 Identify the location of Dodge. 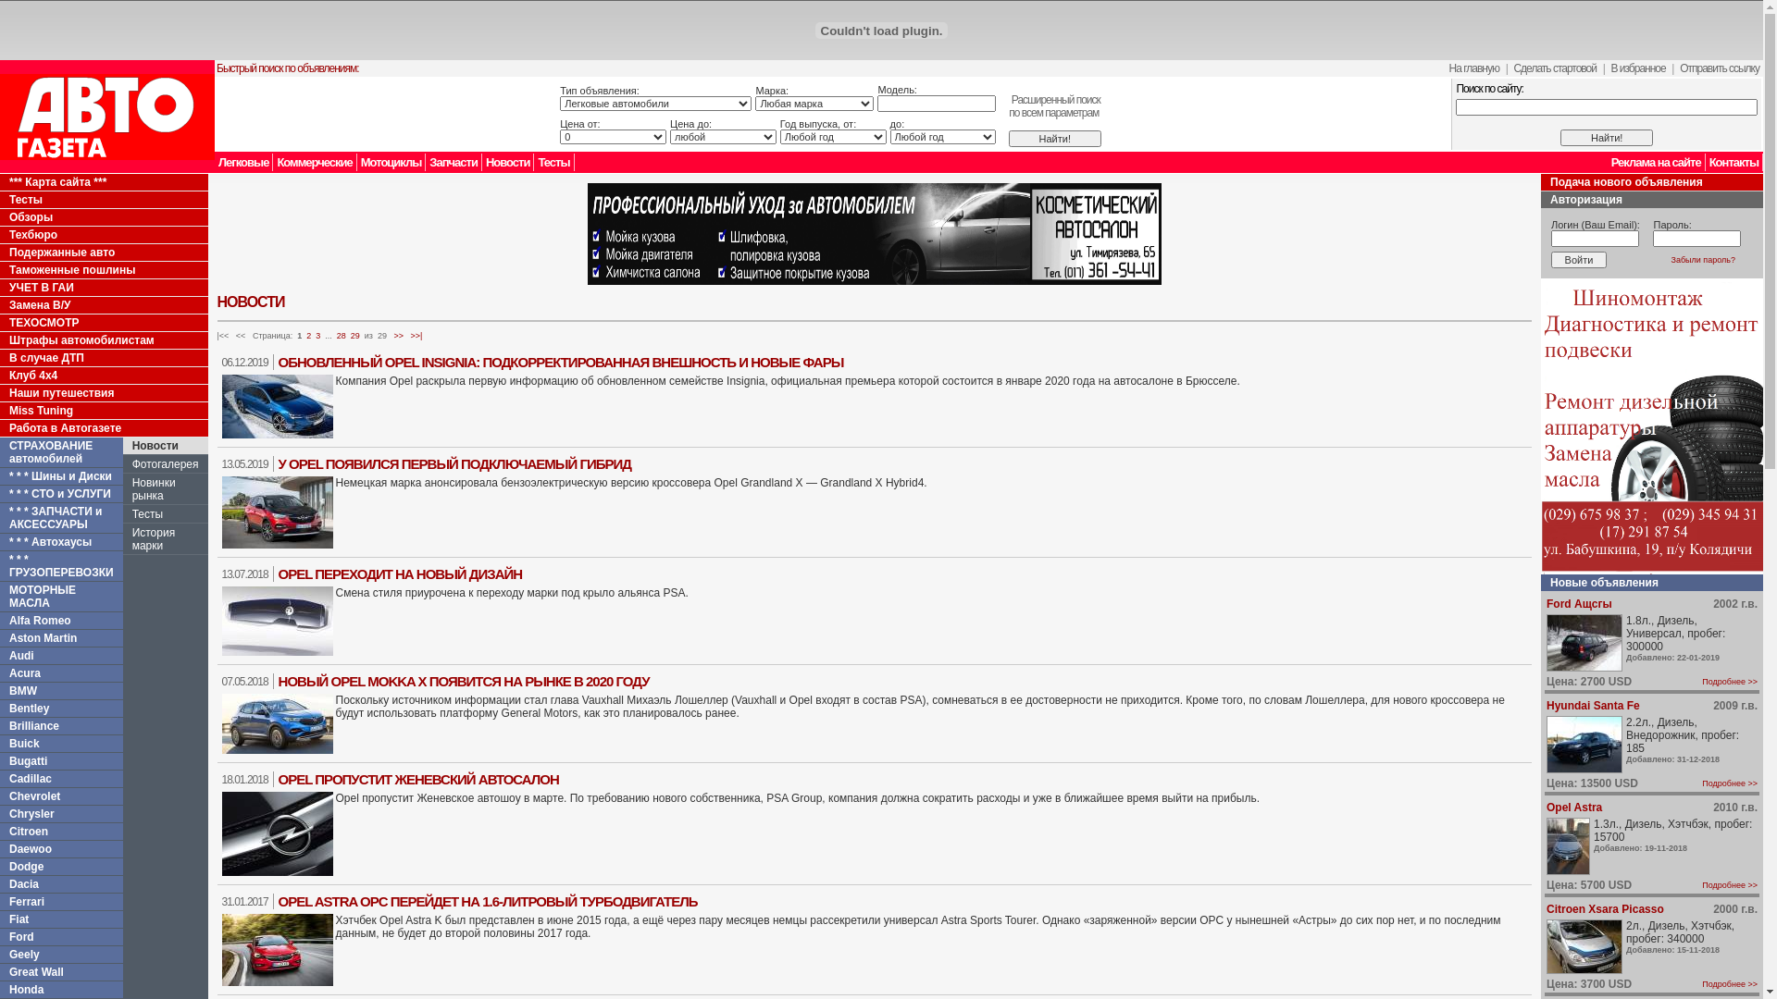
(61, 867).